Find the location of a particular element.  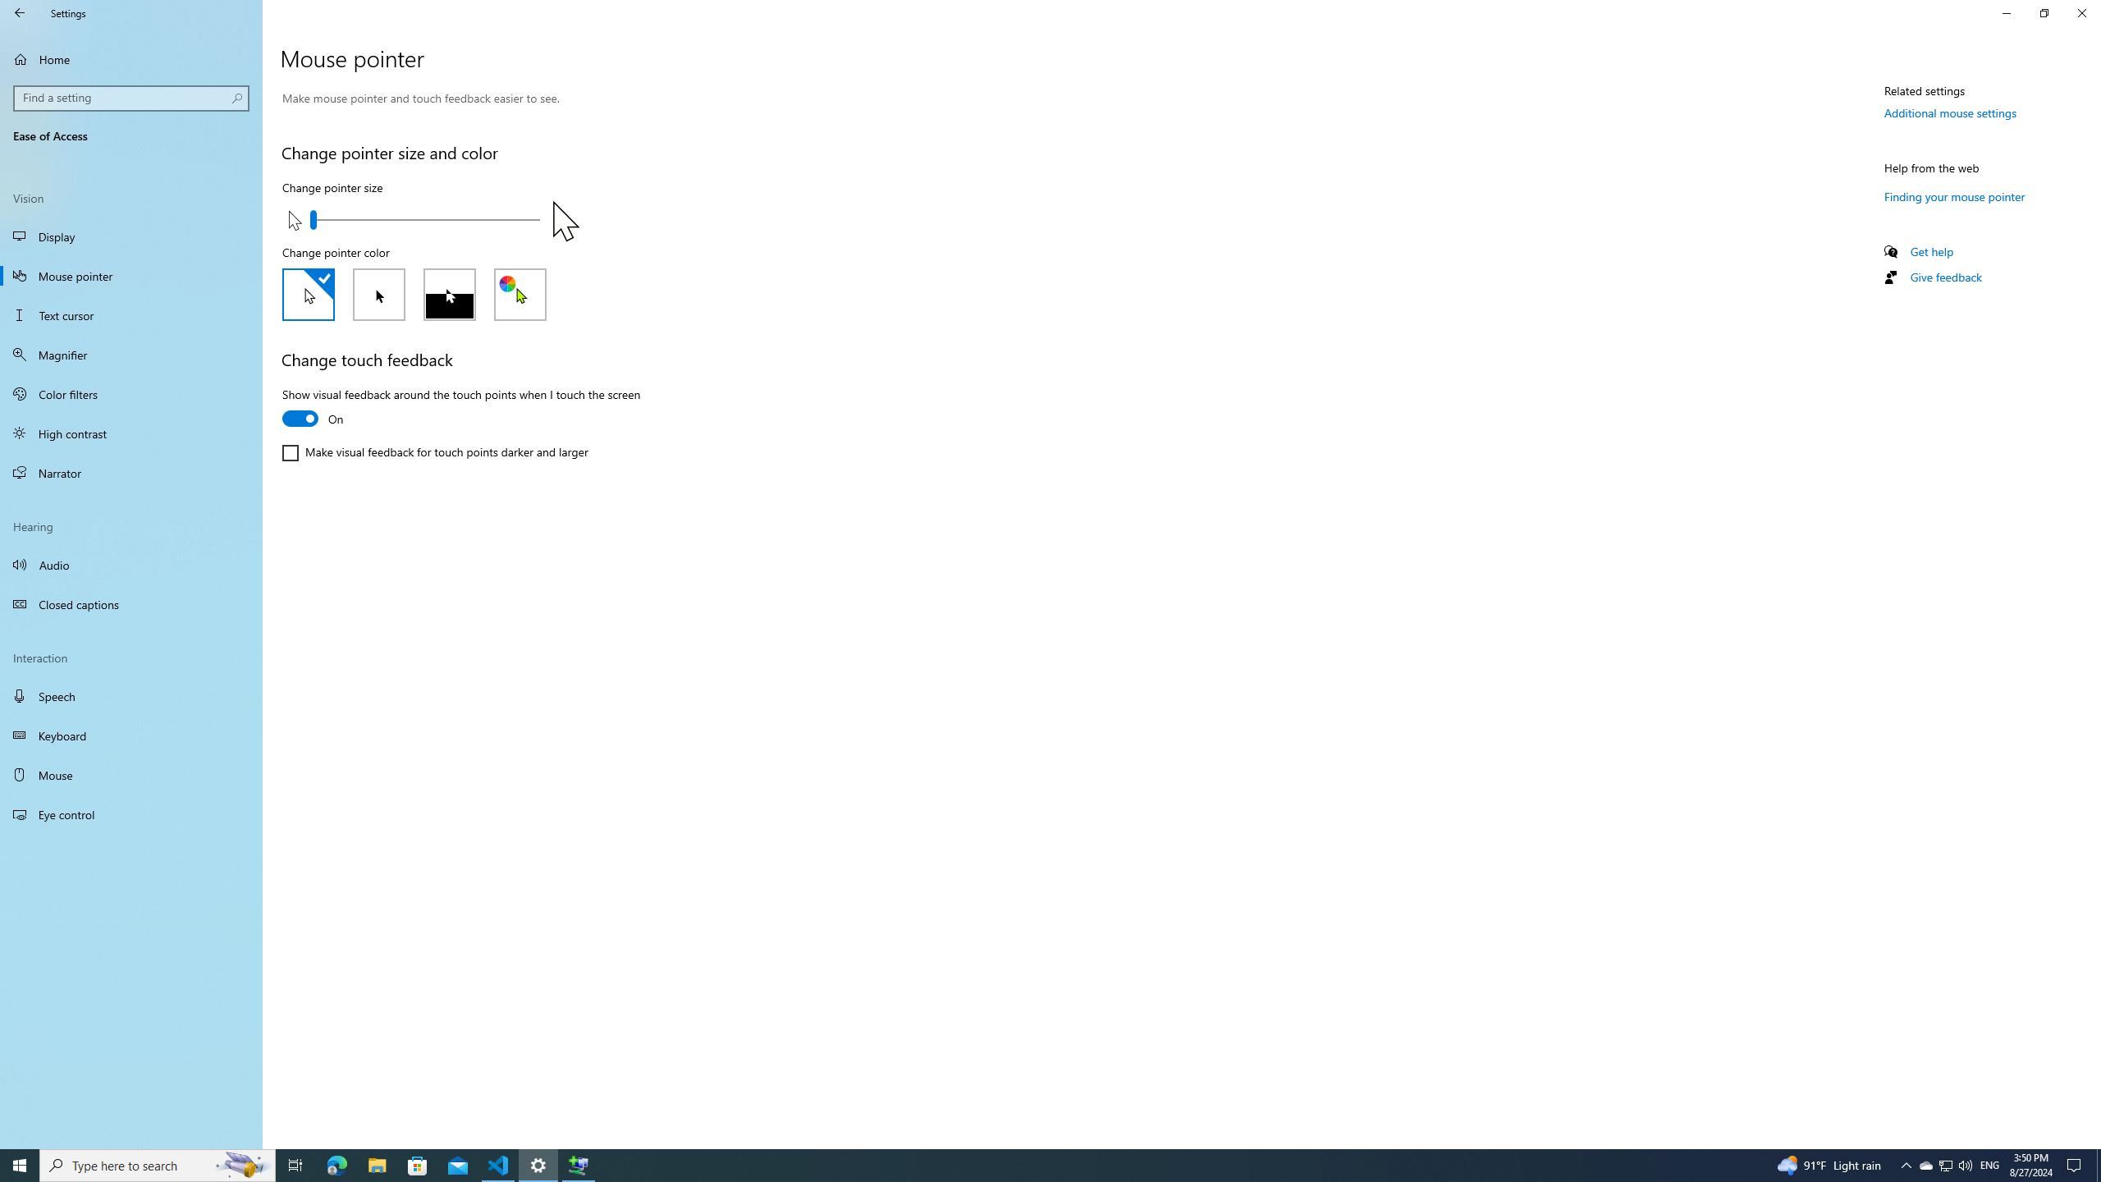

Minimize Settings is located at coordinates (2006, 13).